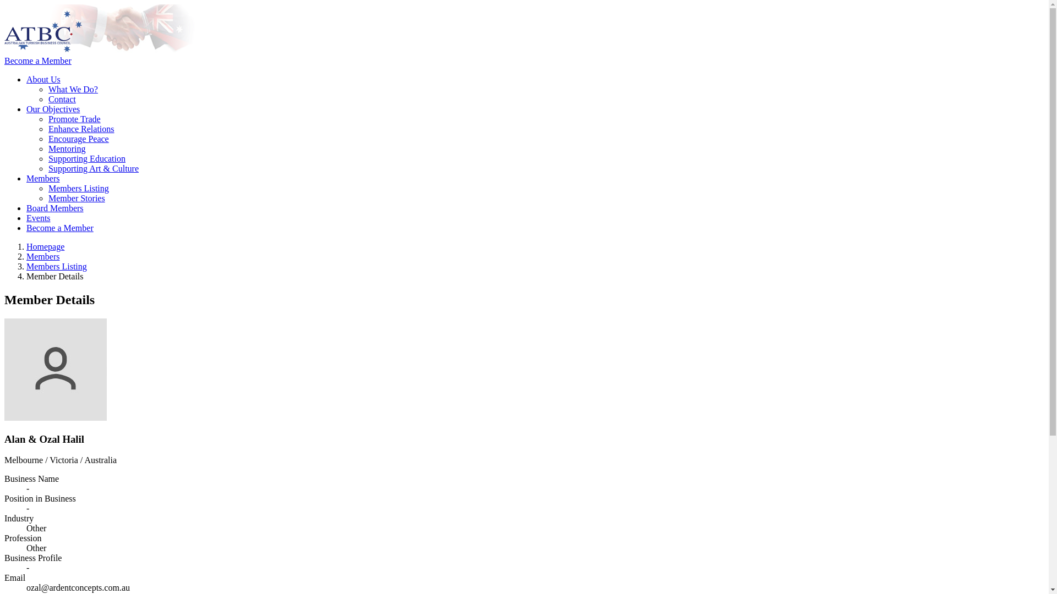 The width and height of the screenshot is (1057, 594). I want to click on Become a Member, so click(60, 228).